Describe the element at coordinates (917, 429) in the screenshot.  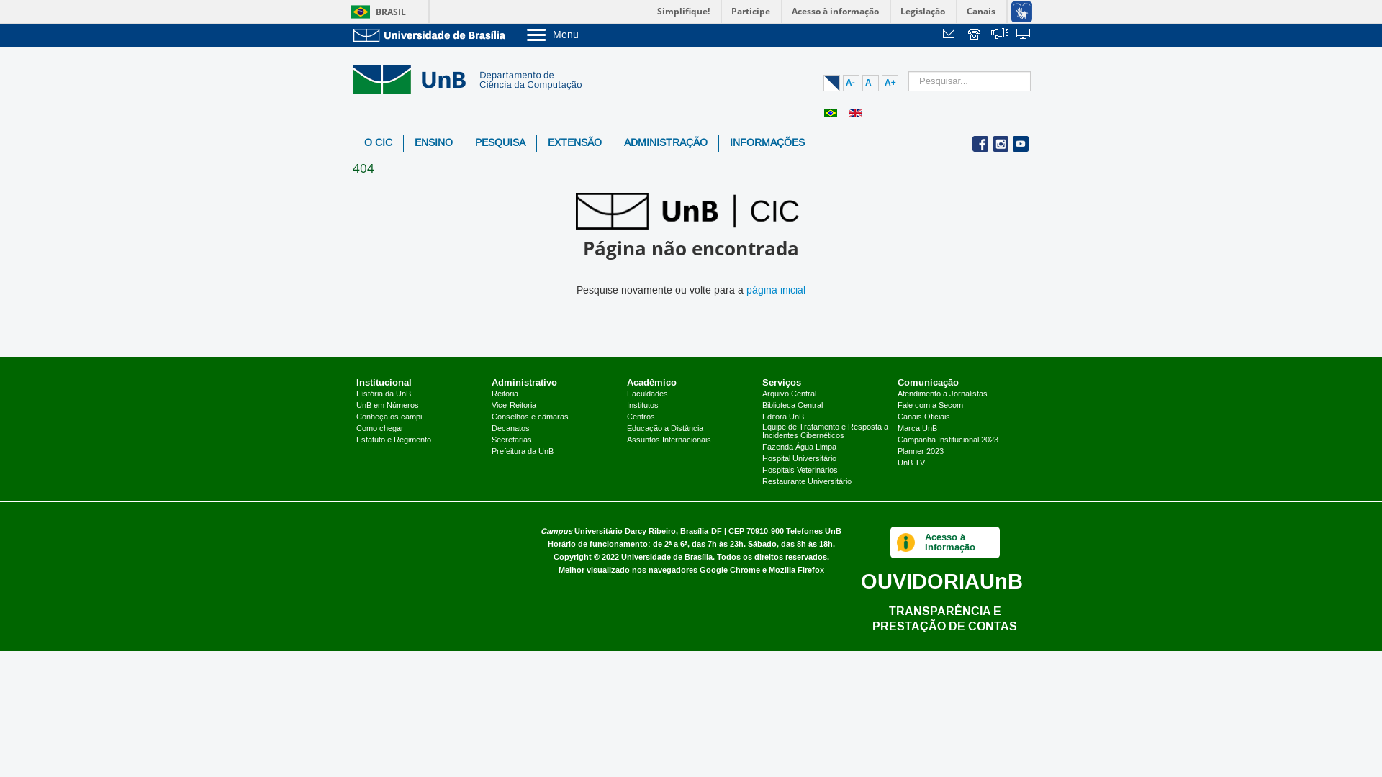
I see `Marca UnB` at that location.